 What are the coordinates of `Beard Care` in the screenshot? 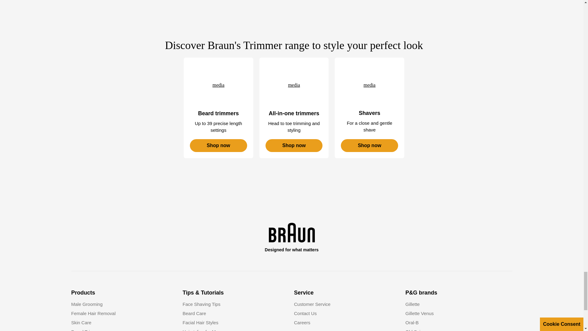 It's located at (194, 313).